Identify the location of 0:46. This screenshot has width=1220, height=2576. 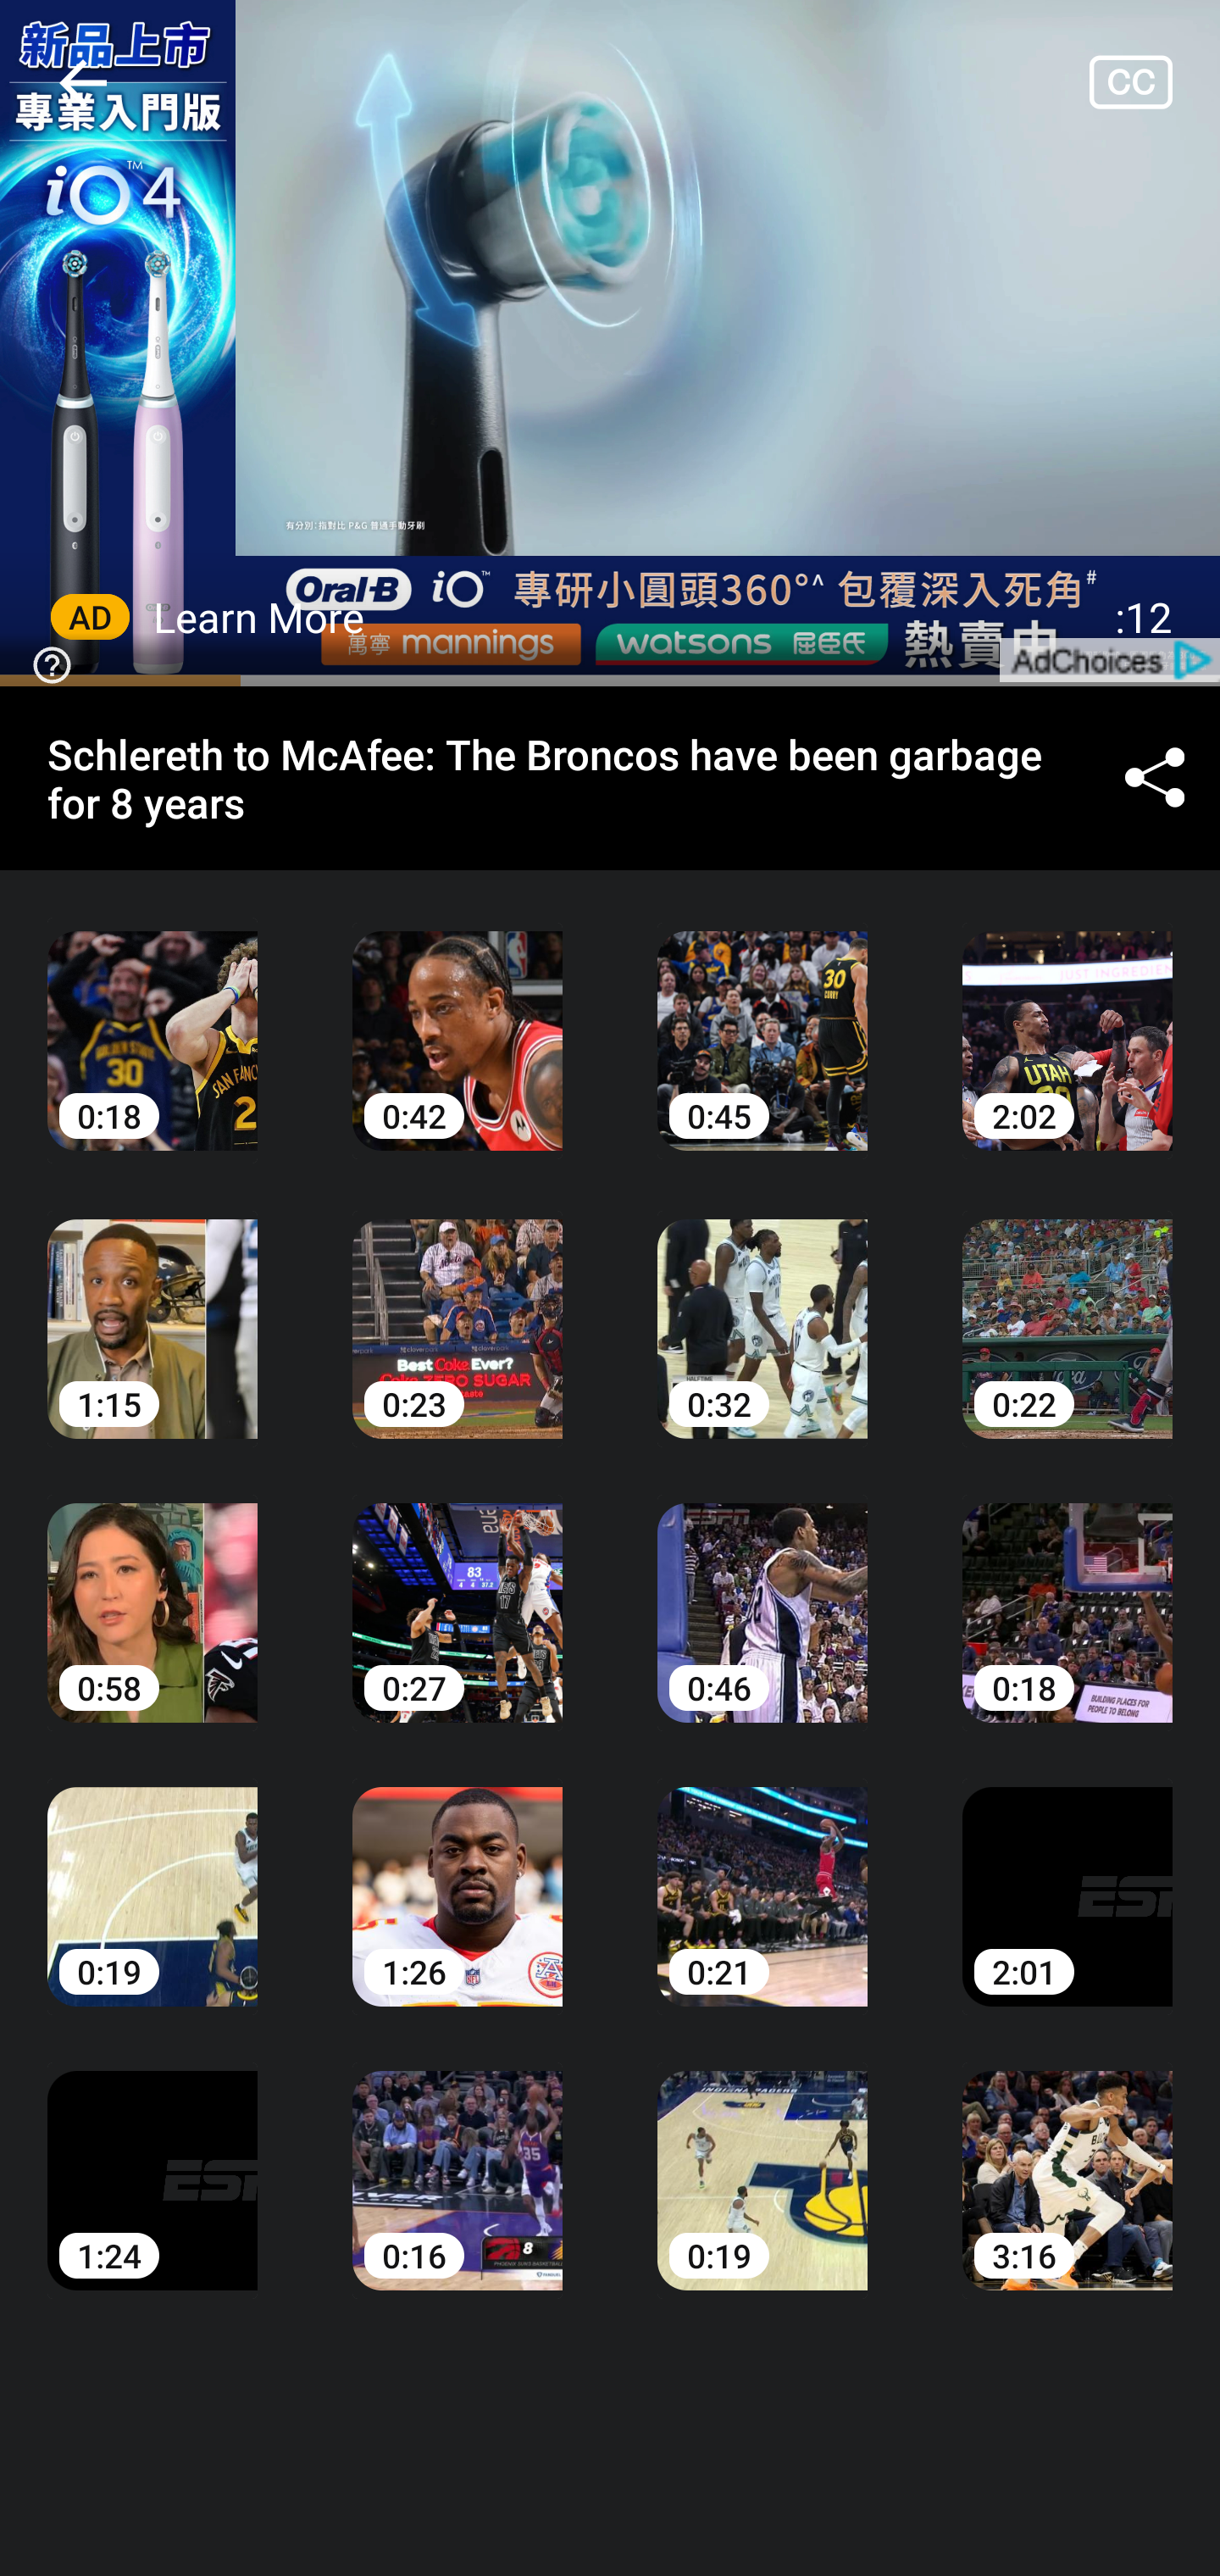
(762, 1589).